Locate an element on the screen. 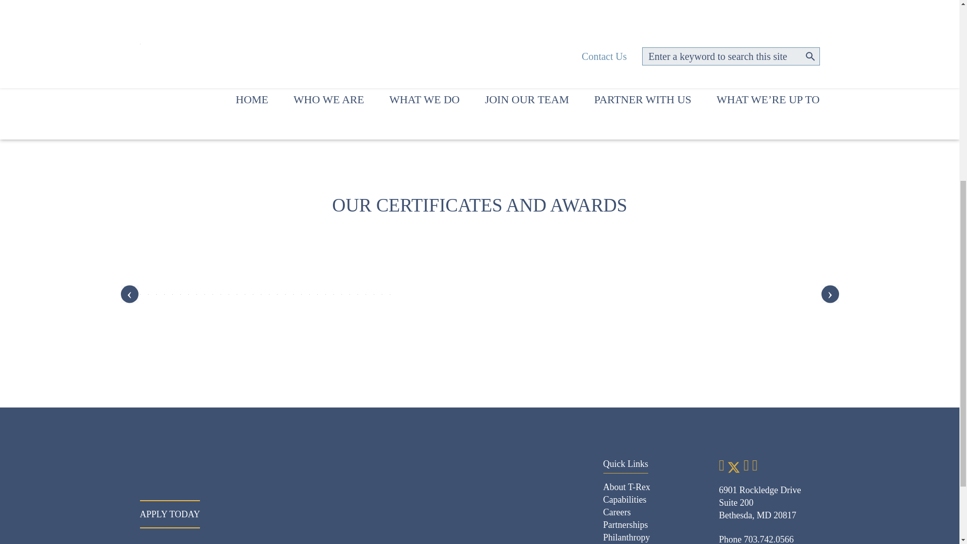 The width and height of the screenshot is (967, 544). APPLY TODAY is located at coordinates (170, 514).